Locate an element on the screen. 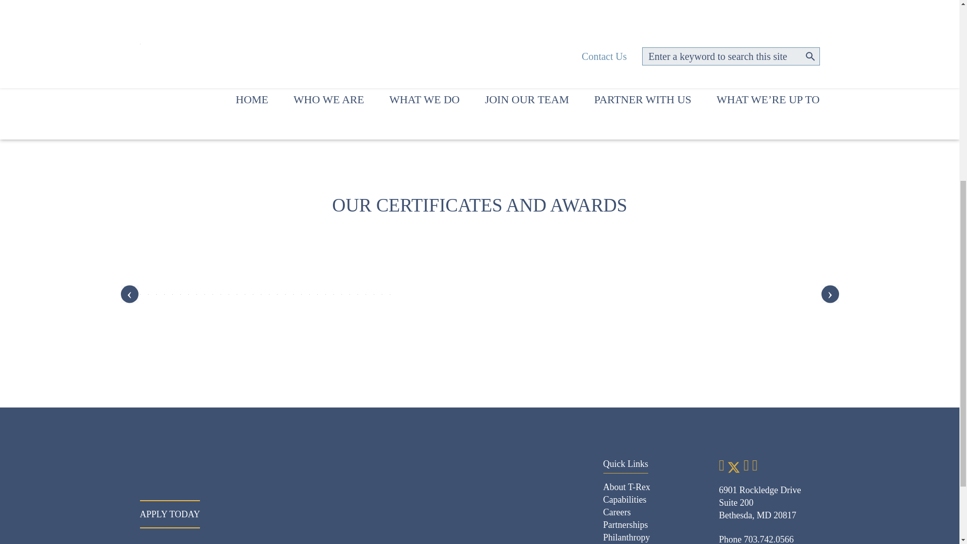 The width and height of the screenshot is (967, 544). APPLY TODAY is located at coordinates (170, 514).